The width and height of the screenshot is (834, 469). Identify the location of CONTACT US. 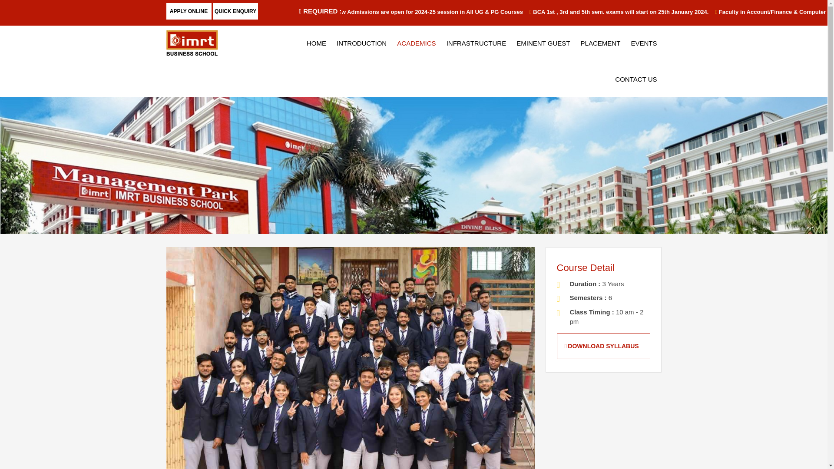
(636, 79).